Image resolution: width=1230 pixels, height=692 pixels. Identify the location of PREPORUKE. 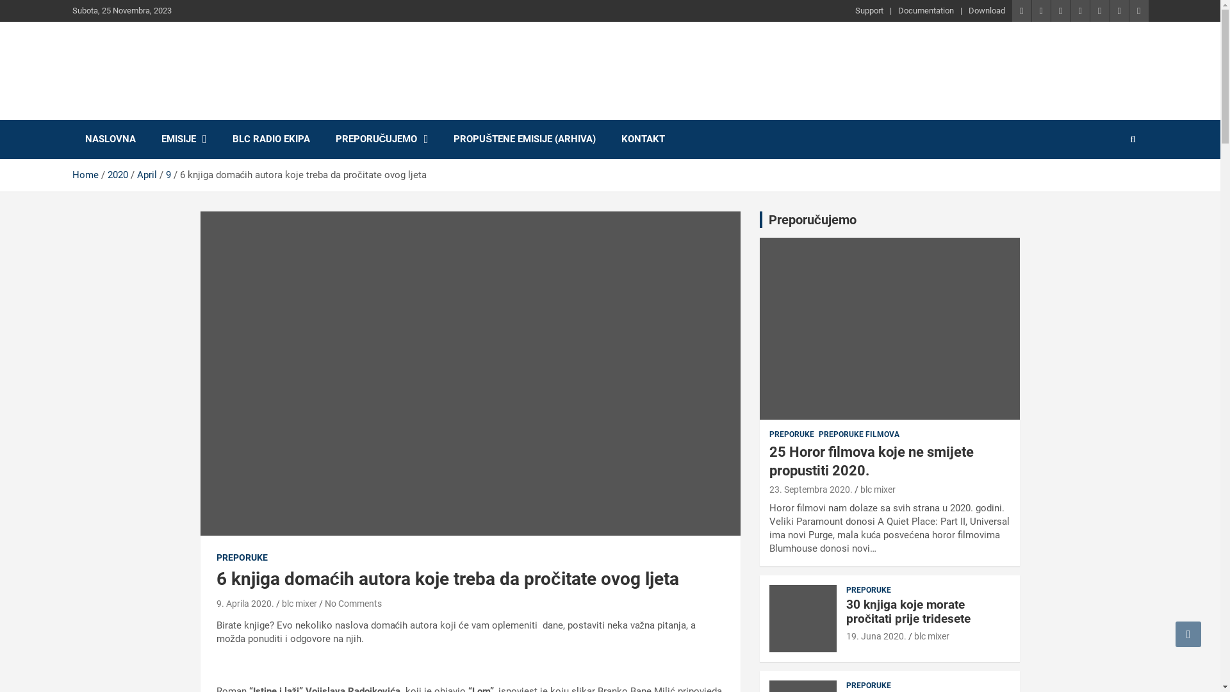
(242, 558).